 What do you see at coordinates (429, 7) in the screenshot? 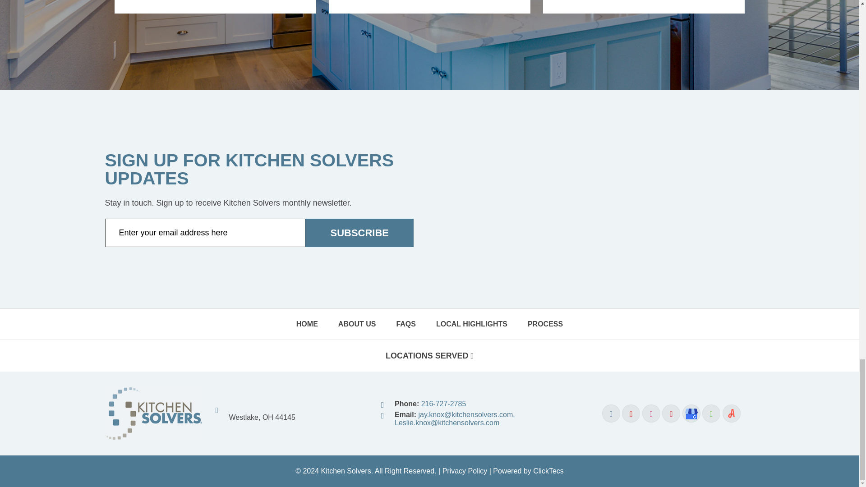
I see `Our Process` at bounding box center [429, 7].